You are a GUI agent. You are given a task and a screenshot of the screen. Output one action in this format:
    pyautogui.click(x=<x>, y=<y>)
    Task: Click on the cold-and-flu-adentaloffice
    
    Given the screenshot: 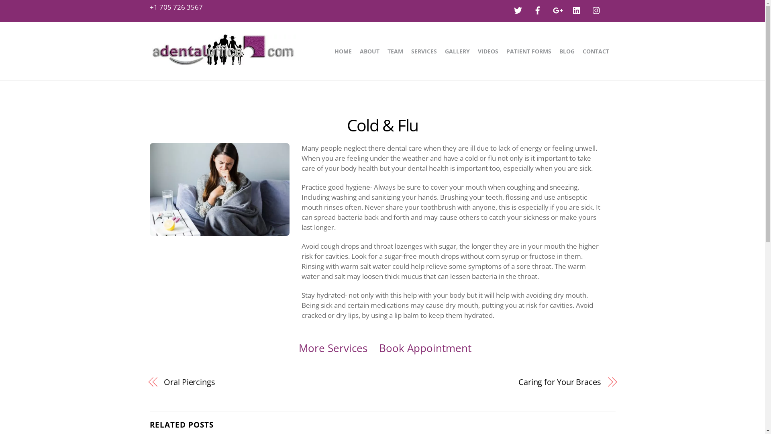 What is the action you would take?
    pyautogui.click(x=219, y=190)
    